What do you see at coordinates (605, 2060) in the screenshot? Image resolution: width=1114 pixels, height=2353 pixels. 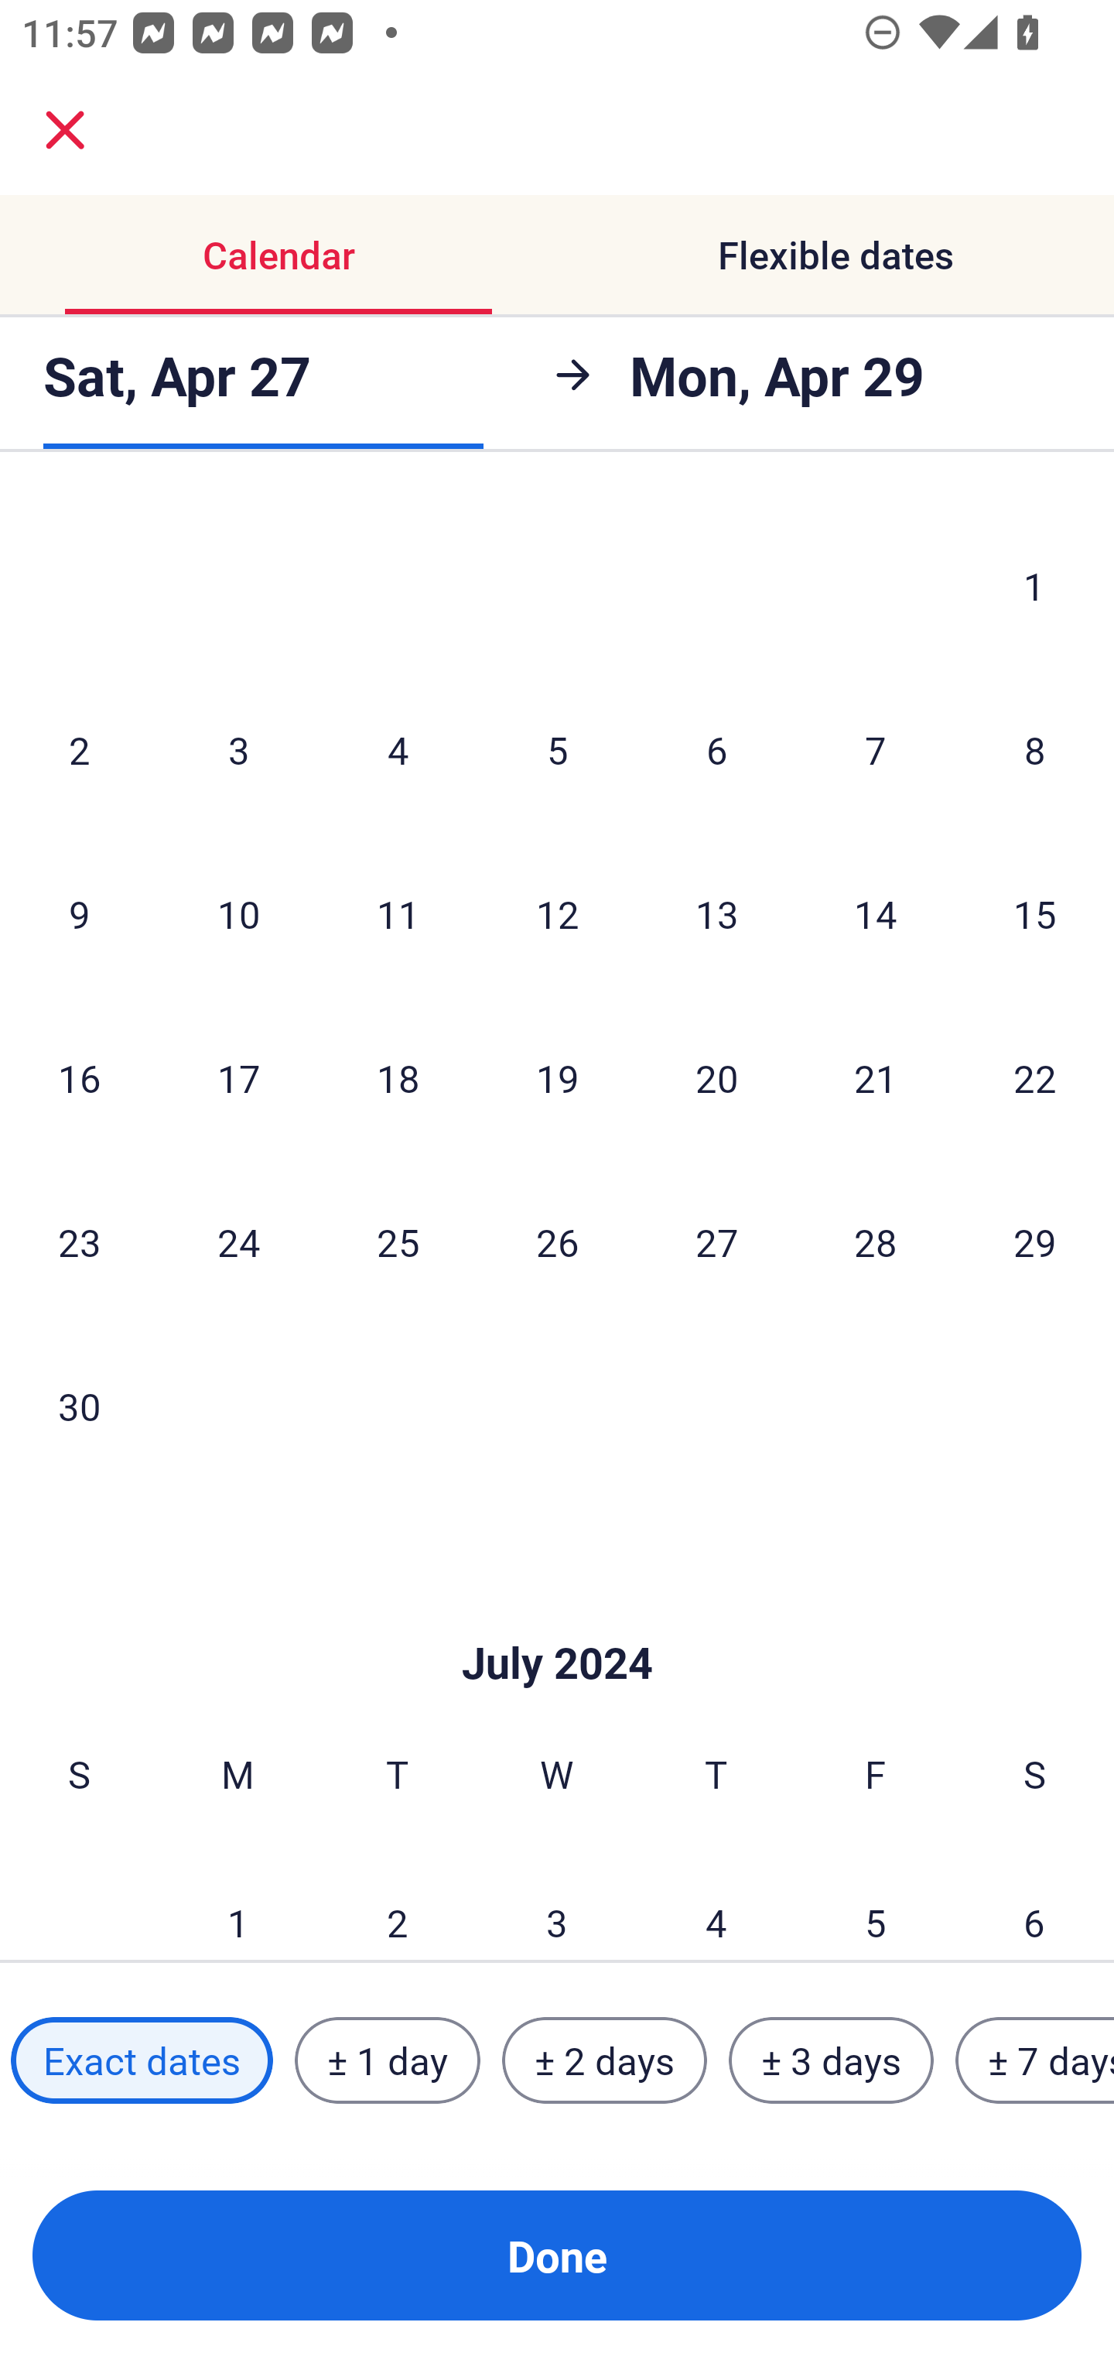 I see `± 2 days` at bounding box center [605, 2060].